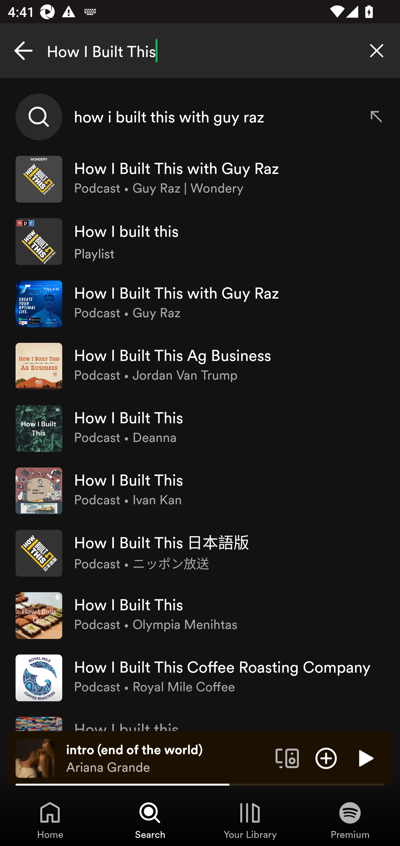 The image size is (400, 846). I want to click on The cover art of the currently playing track, so click(35, 758).